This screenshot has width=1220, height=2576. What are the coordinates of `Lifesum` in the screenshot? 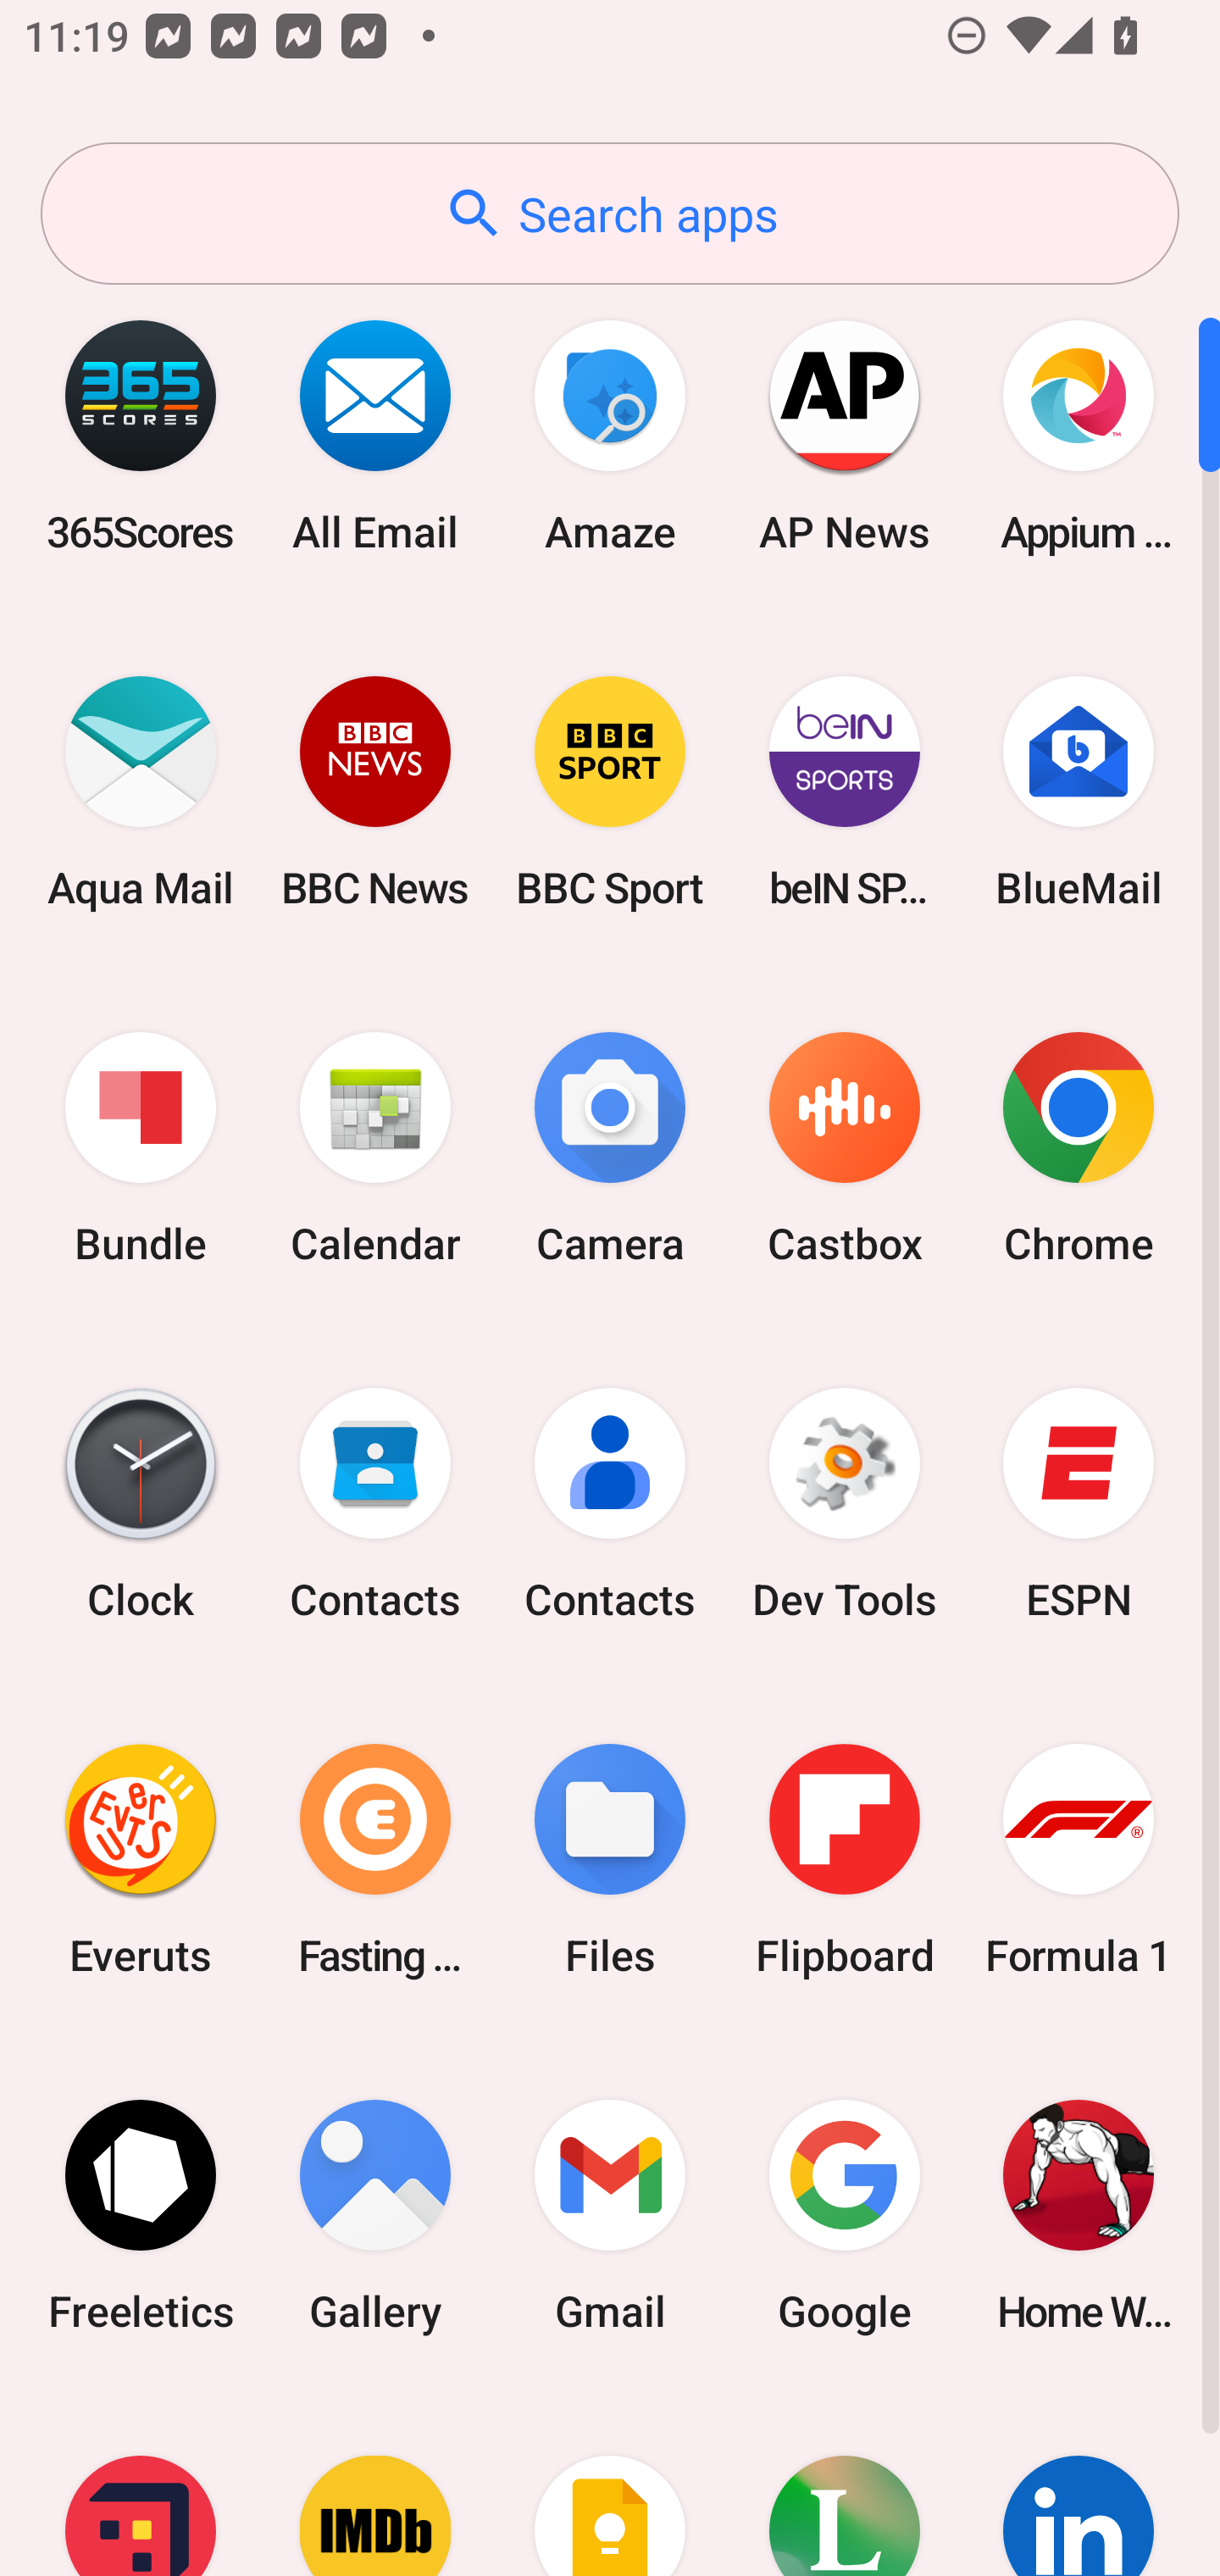 It's located at (844, 2484).